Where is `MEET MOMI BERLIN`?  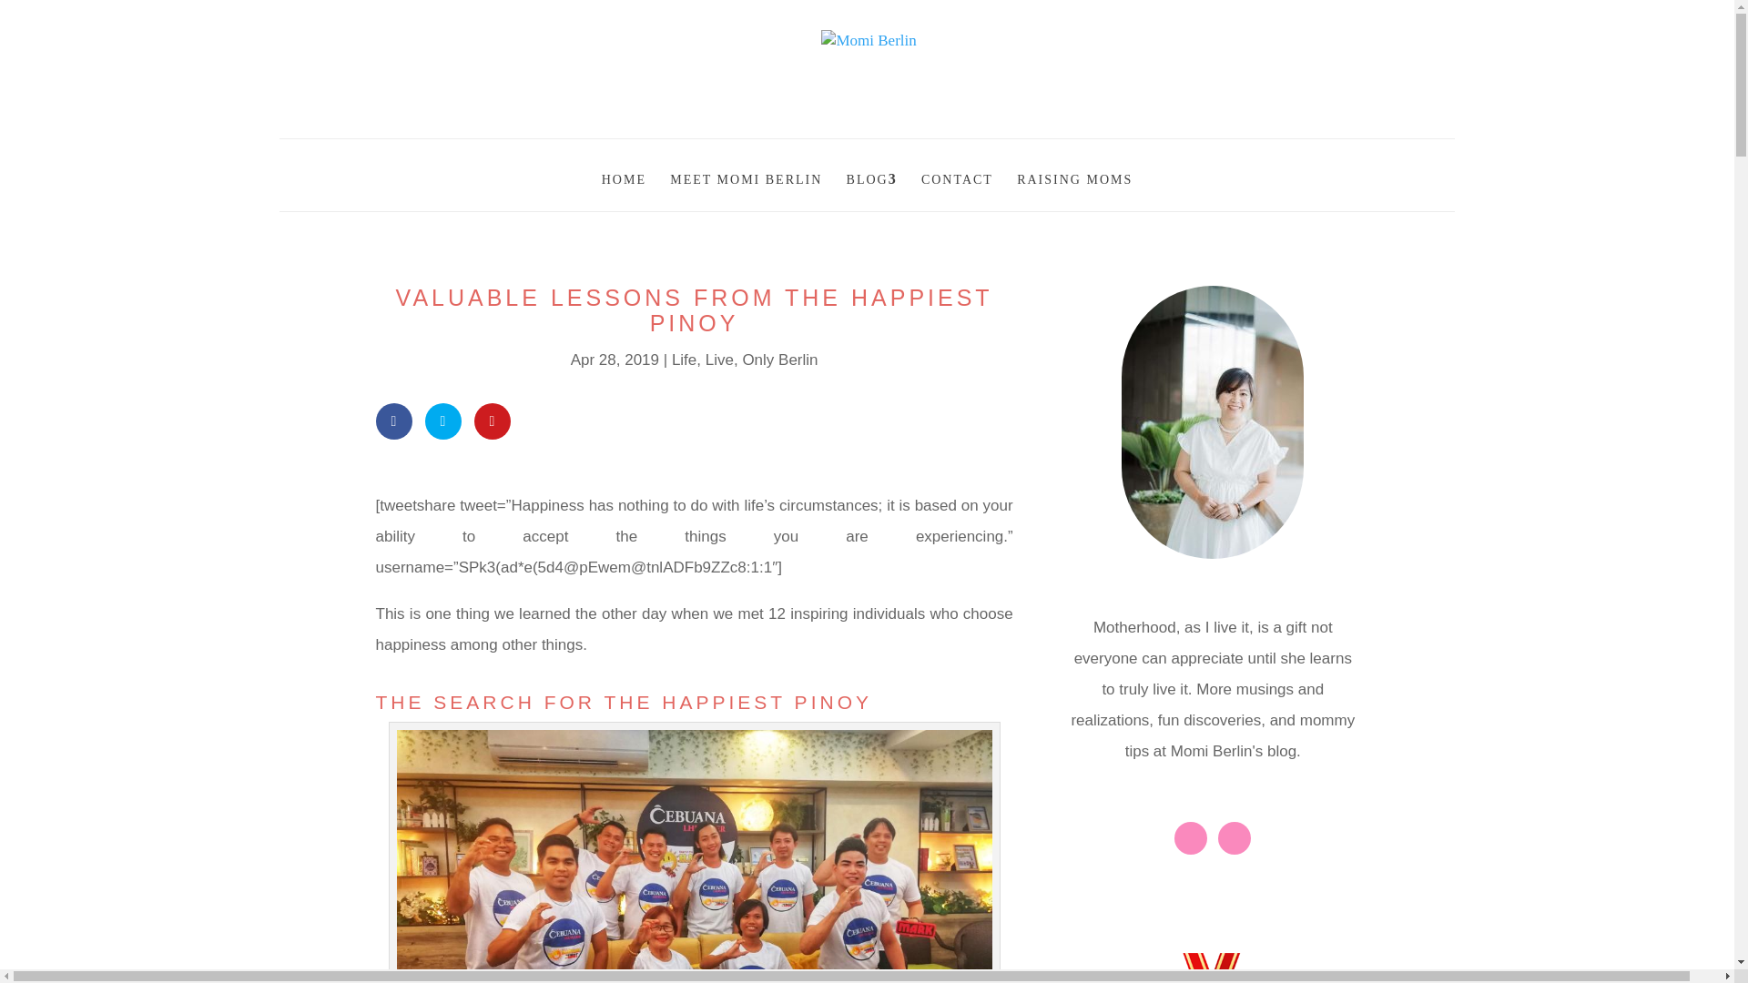
MEET MOMI BERLIN is located at coordinates (745, 176).